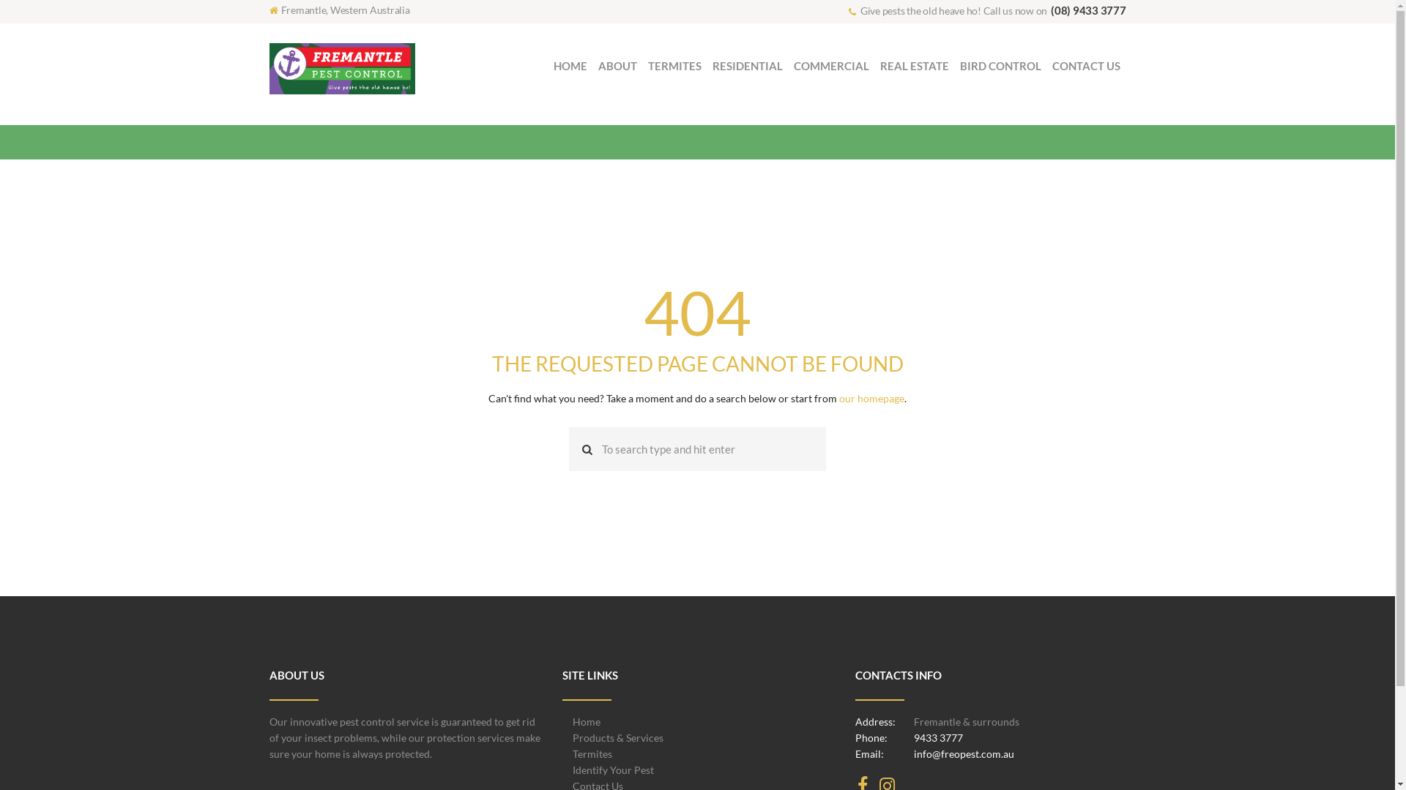 This screenshot has height=790, width=1406. Describe the element at coordinates (915, 66) in the screenshot. I see `REAL ESTATE` at that location.